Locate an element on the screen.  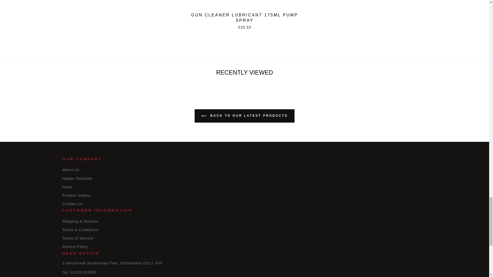
ICON-LEFT-ARROW is located at coordinates (204, 116).